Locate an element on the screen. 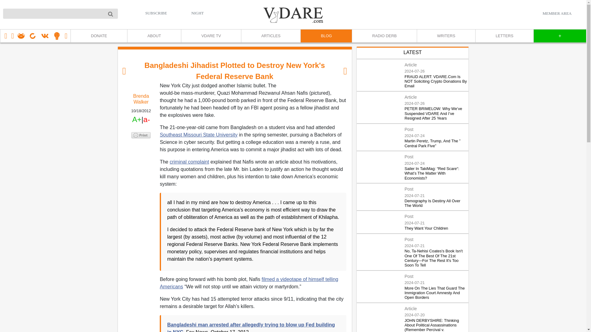  MEMBER AREA is located at coordinates (557, 13).